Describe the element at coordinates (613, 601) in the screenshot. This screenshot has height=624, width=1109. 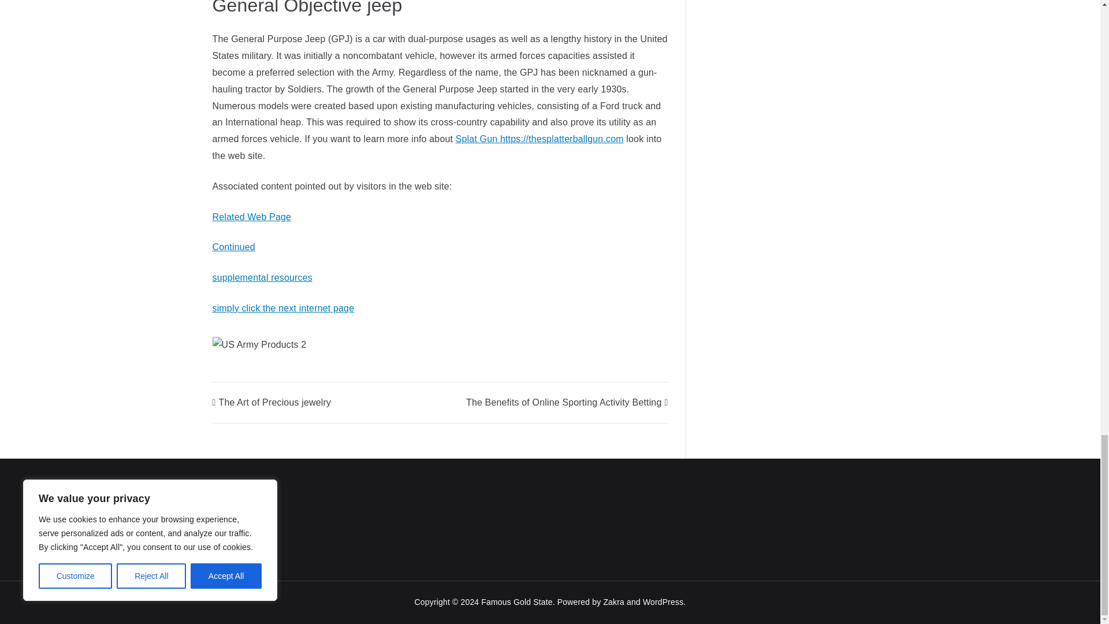
I see `Zakra` at that location.